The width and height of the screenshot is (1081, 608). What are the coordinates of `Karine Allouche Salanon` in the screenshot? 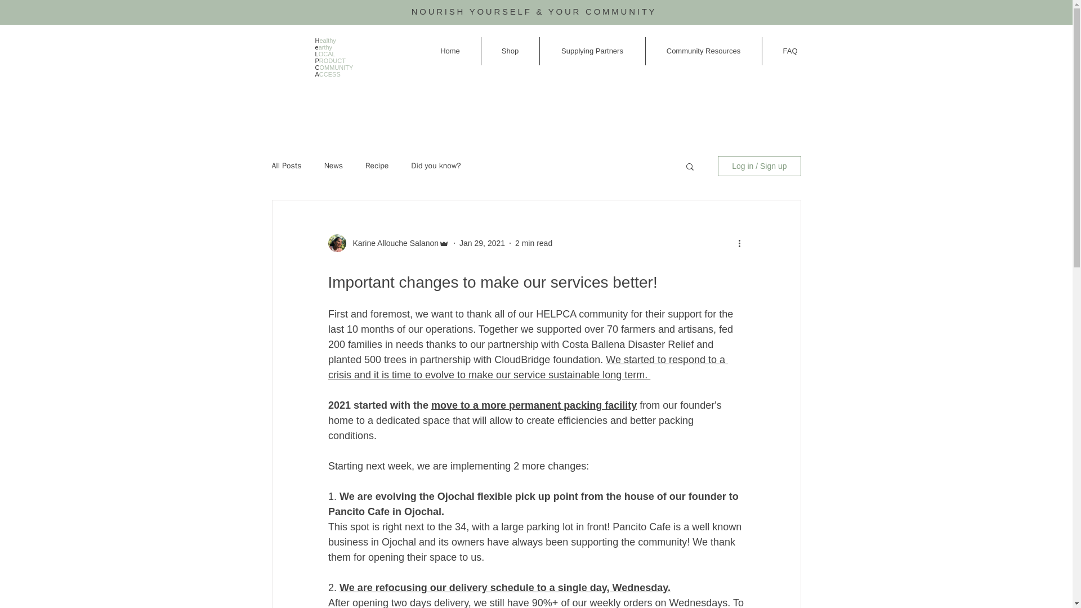 It's located at (392, 243).